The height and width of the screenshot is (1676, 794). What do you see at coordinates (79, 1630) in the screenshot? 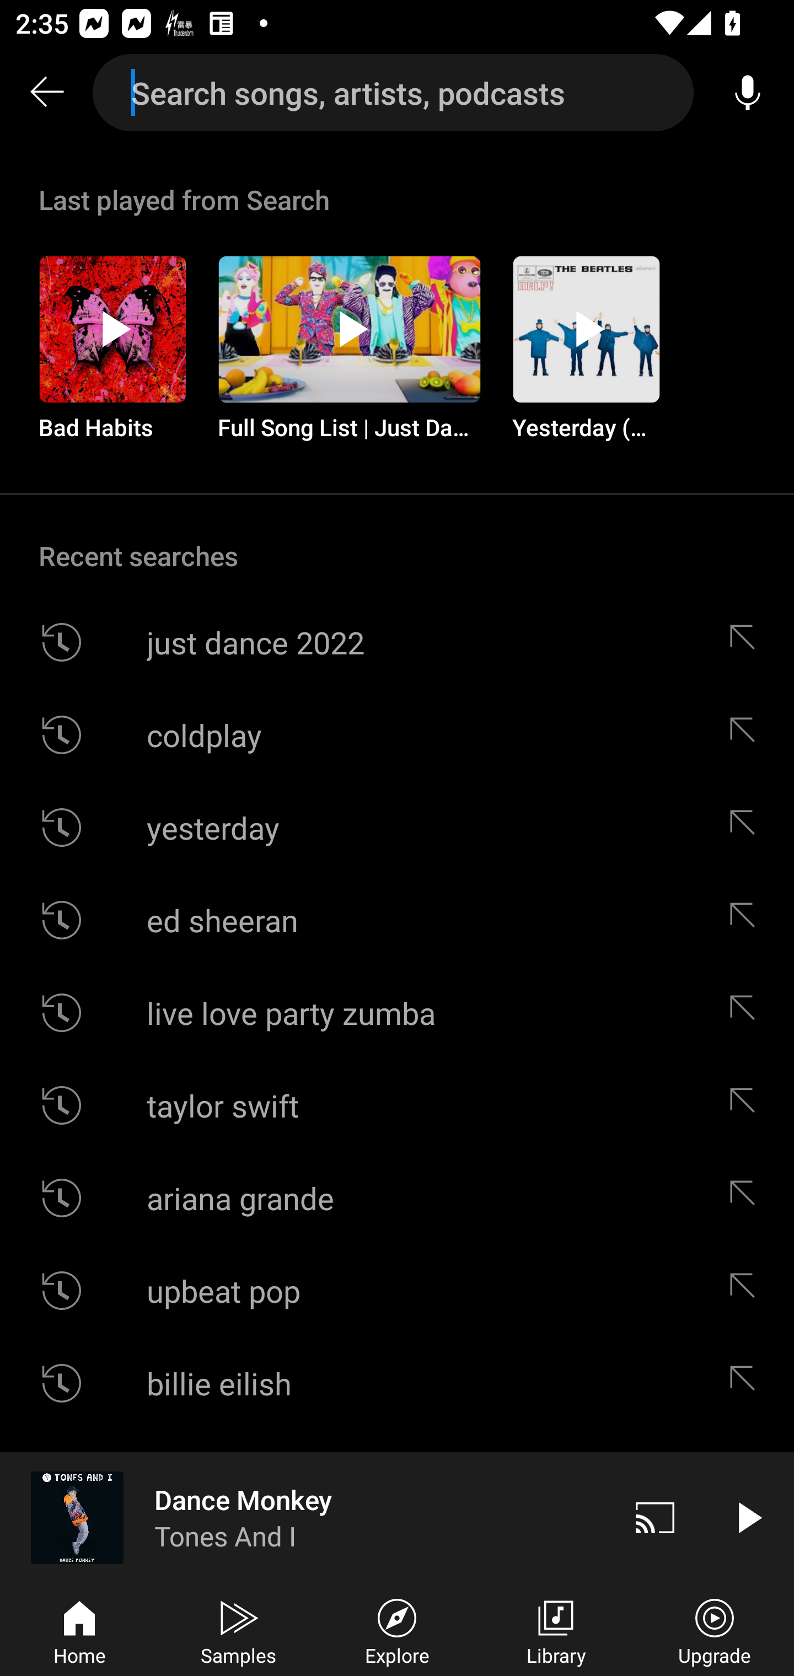
I see `Home` at bounding box center [79, 1630].